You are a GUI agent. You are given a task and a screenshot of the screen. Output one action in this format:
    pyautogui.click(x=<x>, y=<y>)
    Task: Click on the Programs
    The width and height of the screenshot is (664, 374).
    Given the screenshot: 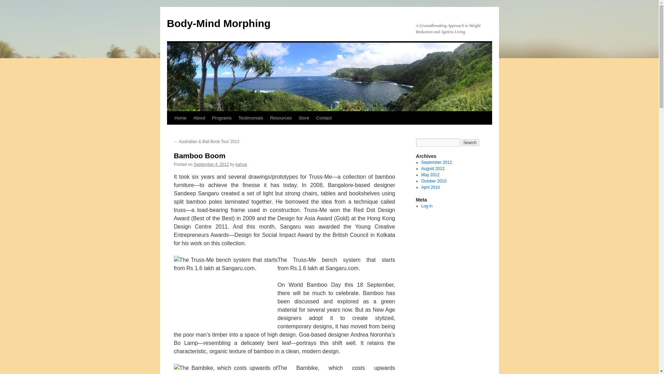 What is the action you would take?
    pyautogui.click(x=221, y=118)
    